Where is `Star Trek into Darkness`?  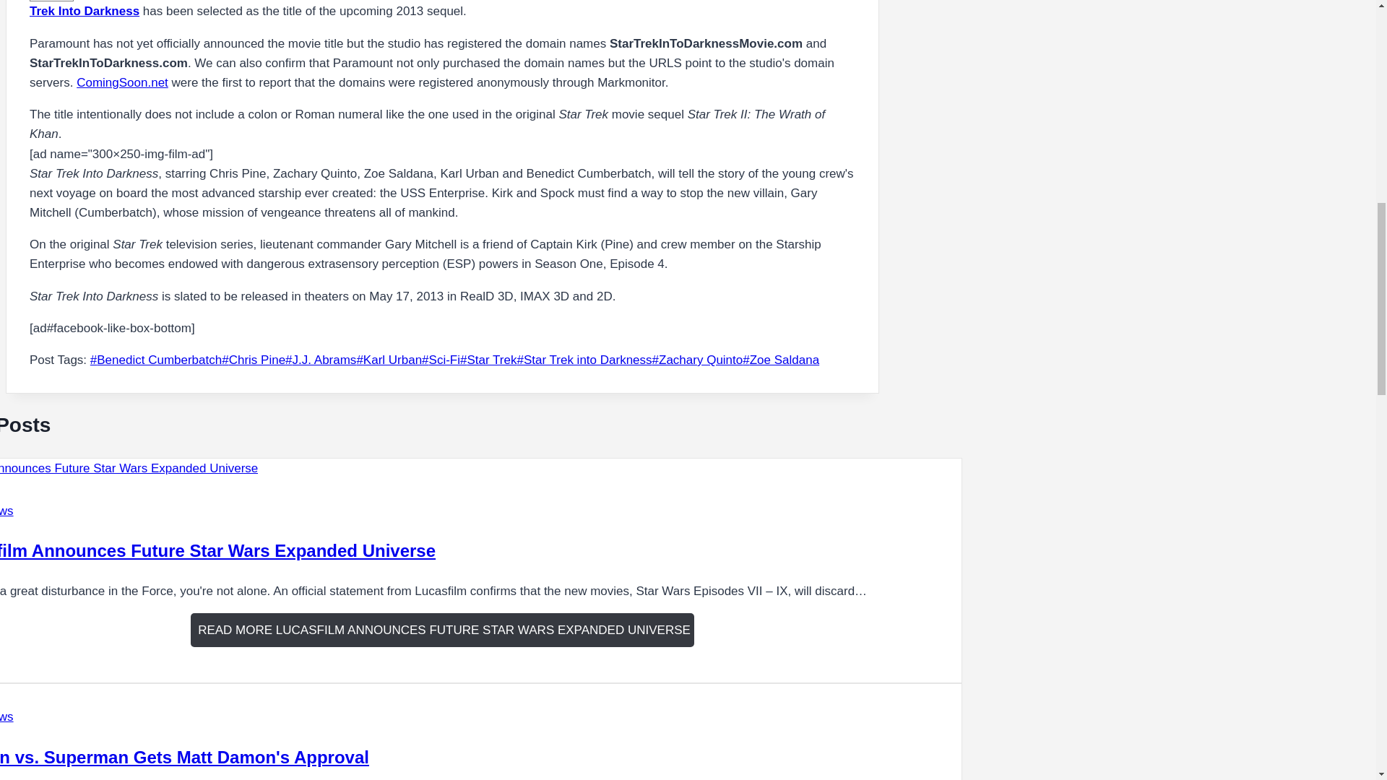
Star Trek into Darkness is located at coordinates (584, 360).